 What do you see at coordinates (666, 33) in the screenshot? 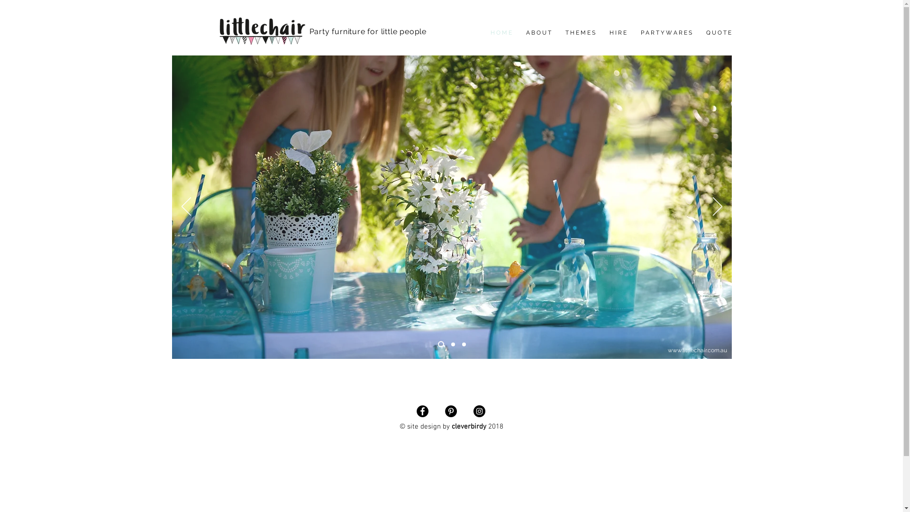
I see `P A R T Y W A R E S` at bounding box center [666, 33].